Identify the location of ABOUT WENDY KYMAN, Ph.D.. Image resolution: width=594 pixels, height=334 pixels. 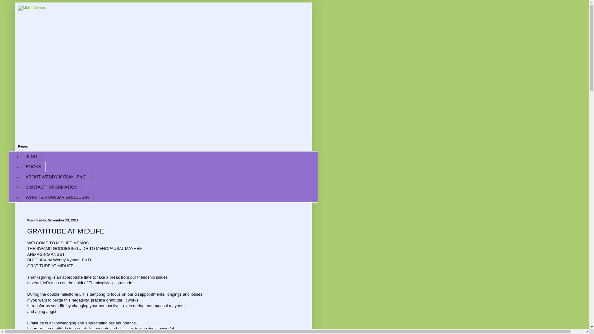
(56, 177).